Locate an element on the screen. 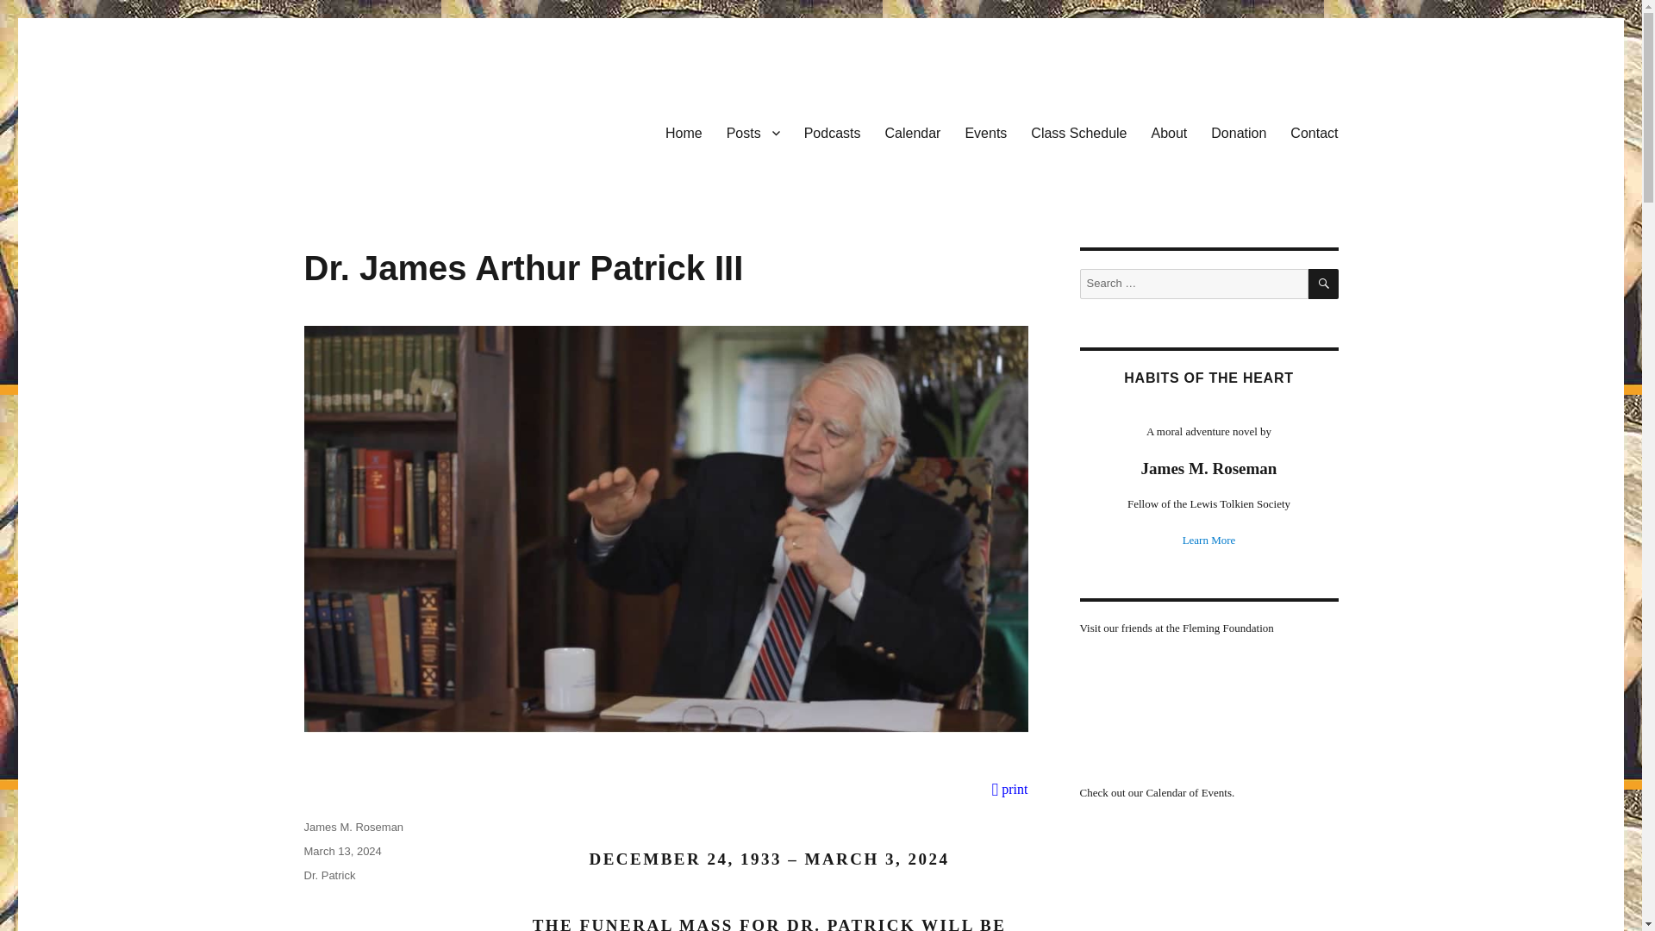 The height and width of the screenshot is (931, 1655). HABITS OF THE HEART is located at coordinates (1208, 378).